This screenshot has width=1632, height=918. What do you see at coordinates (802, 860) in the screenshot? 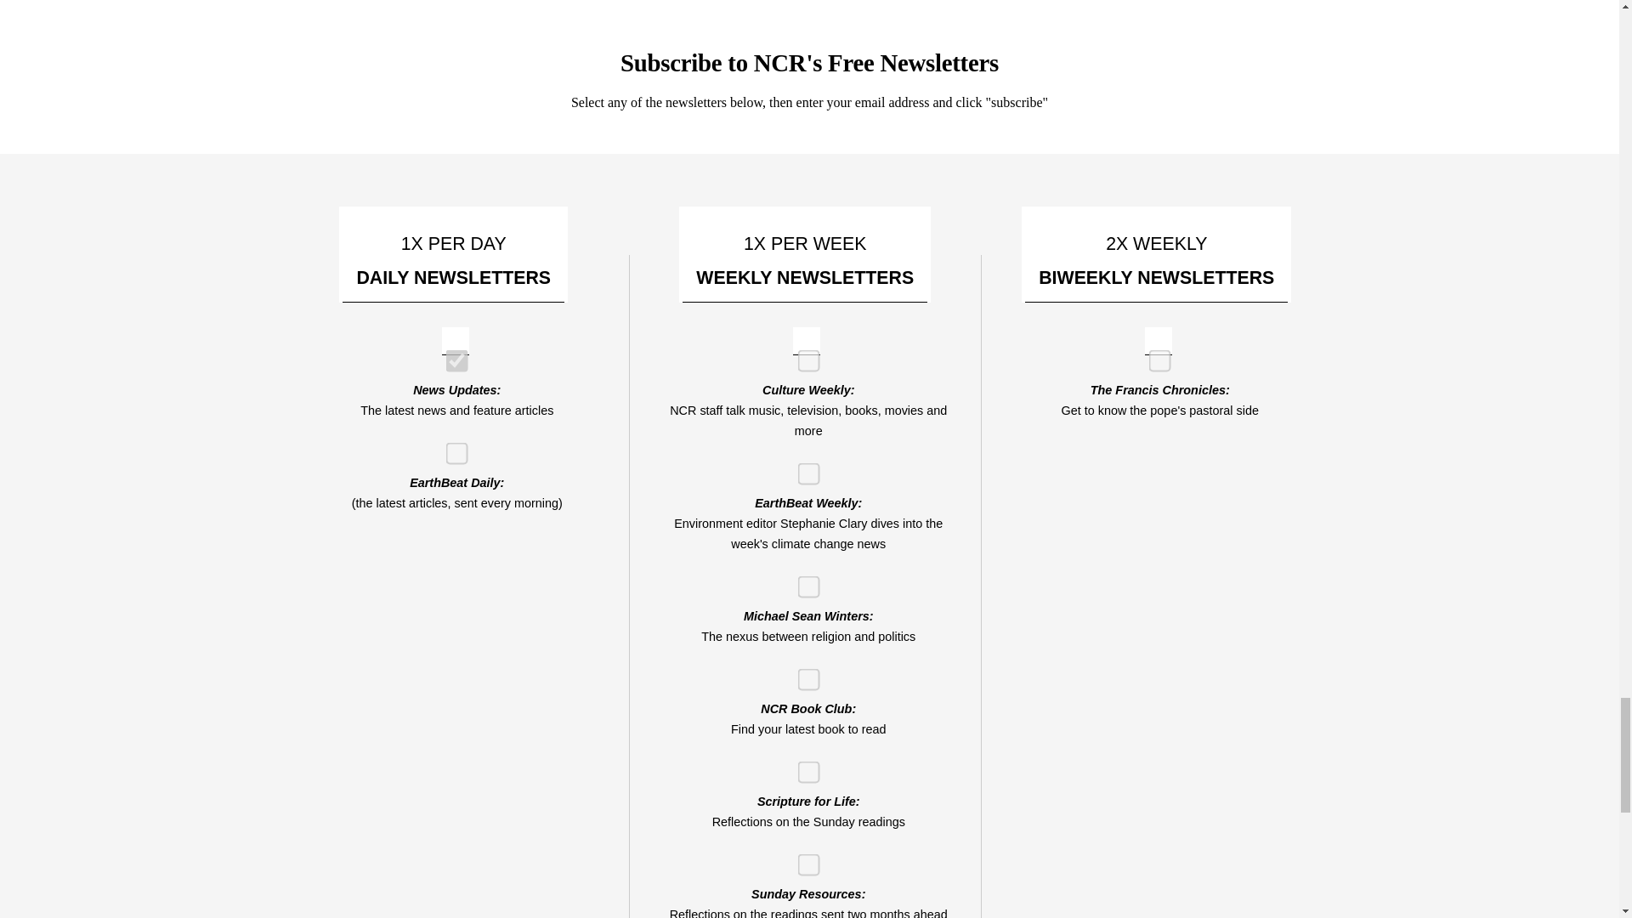
I see `dfa4c56aff` at bounding box center [802, 860].